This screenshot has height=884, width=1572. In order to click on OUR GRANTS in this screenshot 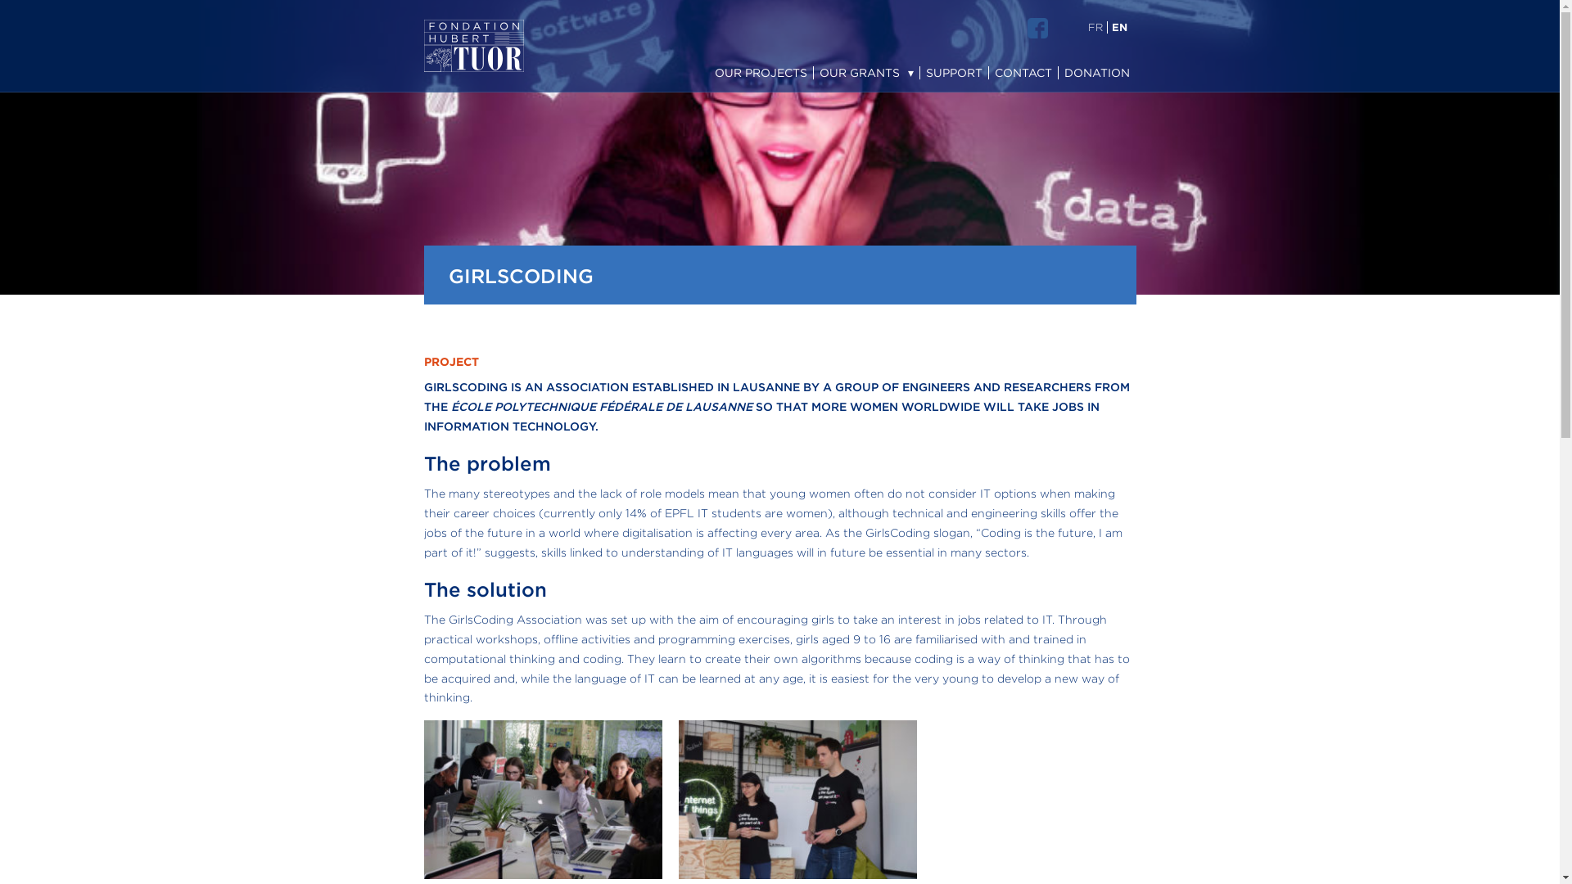, I will do `click(866, 73)`.